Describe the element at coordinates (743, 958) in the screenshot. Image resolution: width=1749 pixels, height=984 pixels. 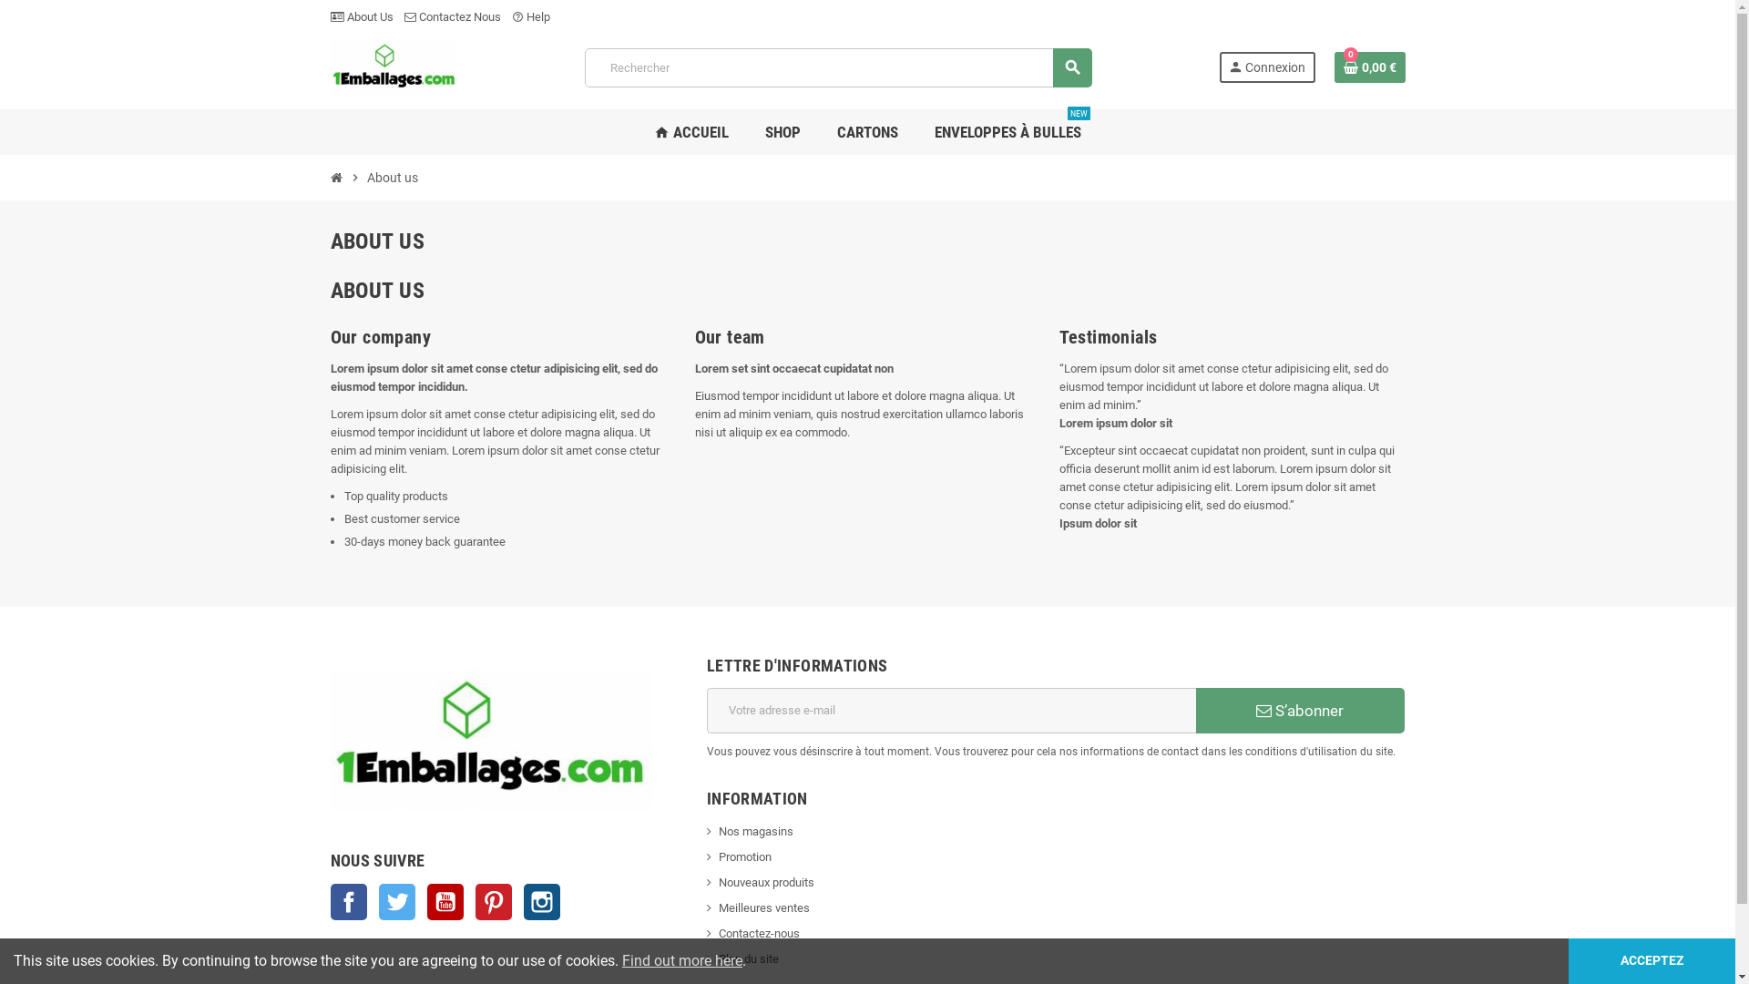
I see `Plan du site` at that location.